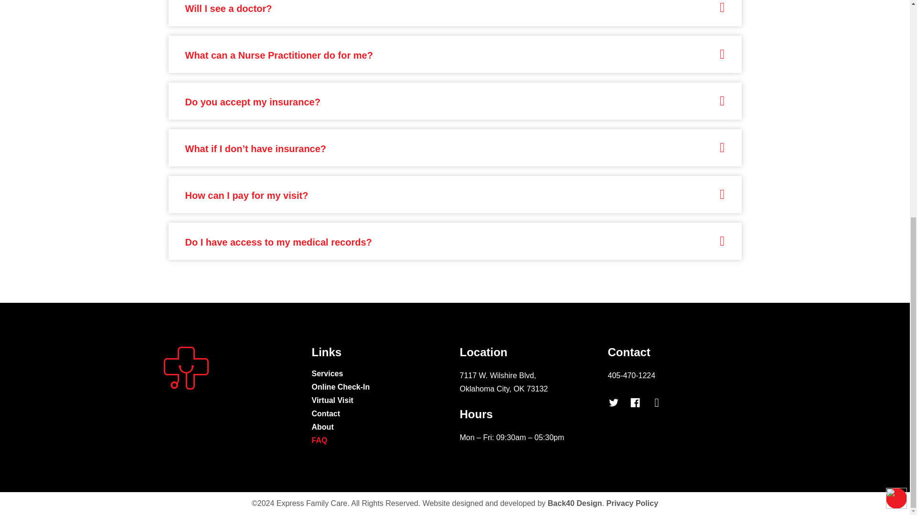  Describe the element at coordinates (381, 441) in the screenshot. I see `FAQ` at that location.